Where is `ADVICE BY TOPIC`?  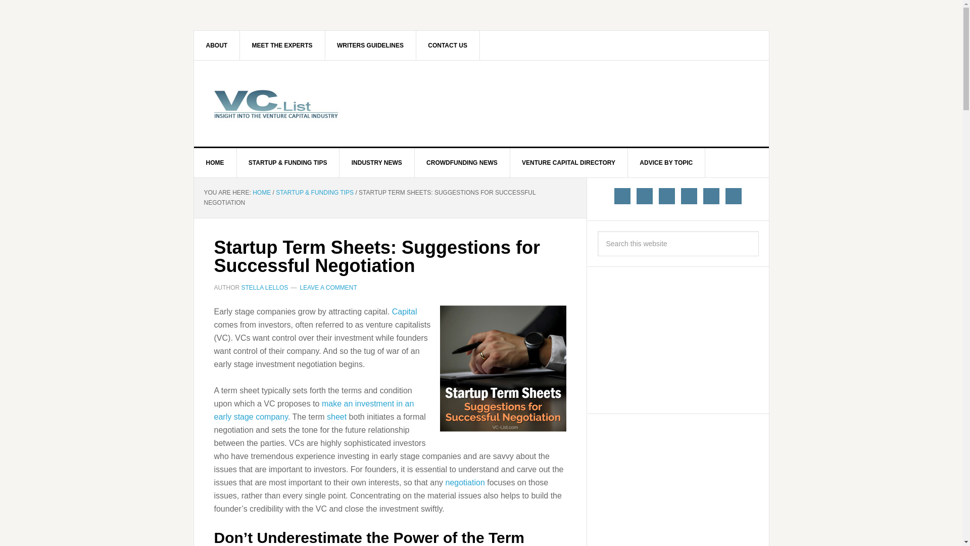
ADVICE BY TOPIC is located at coordinates (666, 163).